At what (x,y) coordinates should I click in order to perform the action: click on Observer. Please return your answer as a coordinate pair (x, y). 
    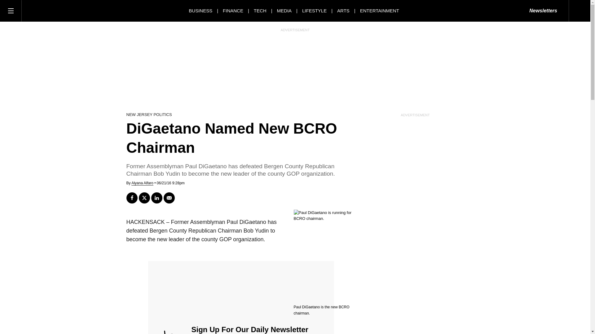
    Looking at the image, I should click on (50, 11).